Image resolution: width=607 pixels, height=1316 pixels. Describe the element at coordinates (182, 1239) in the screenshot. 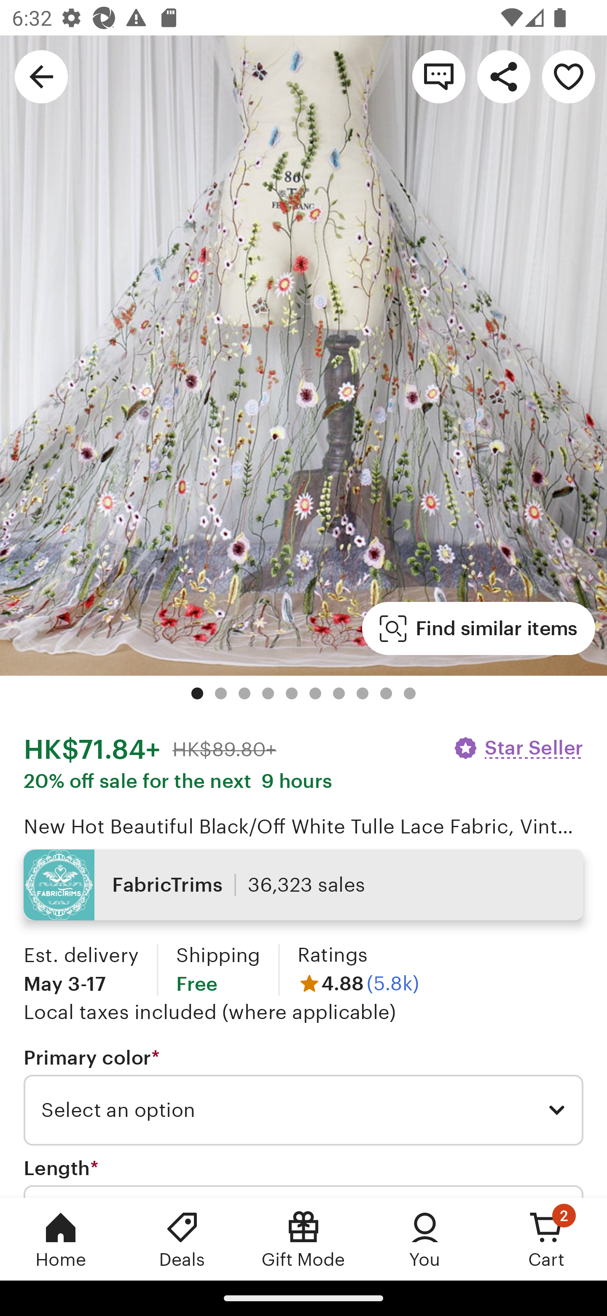

I see `Deals` at that location.